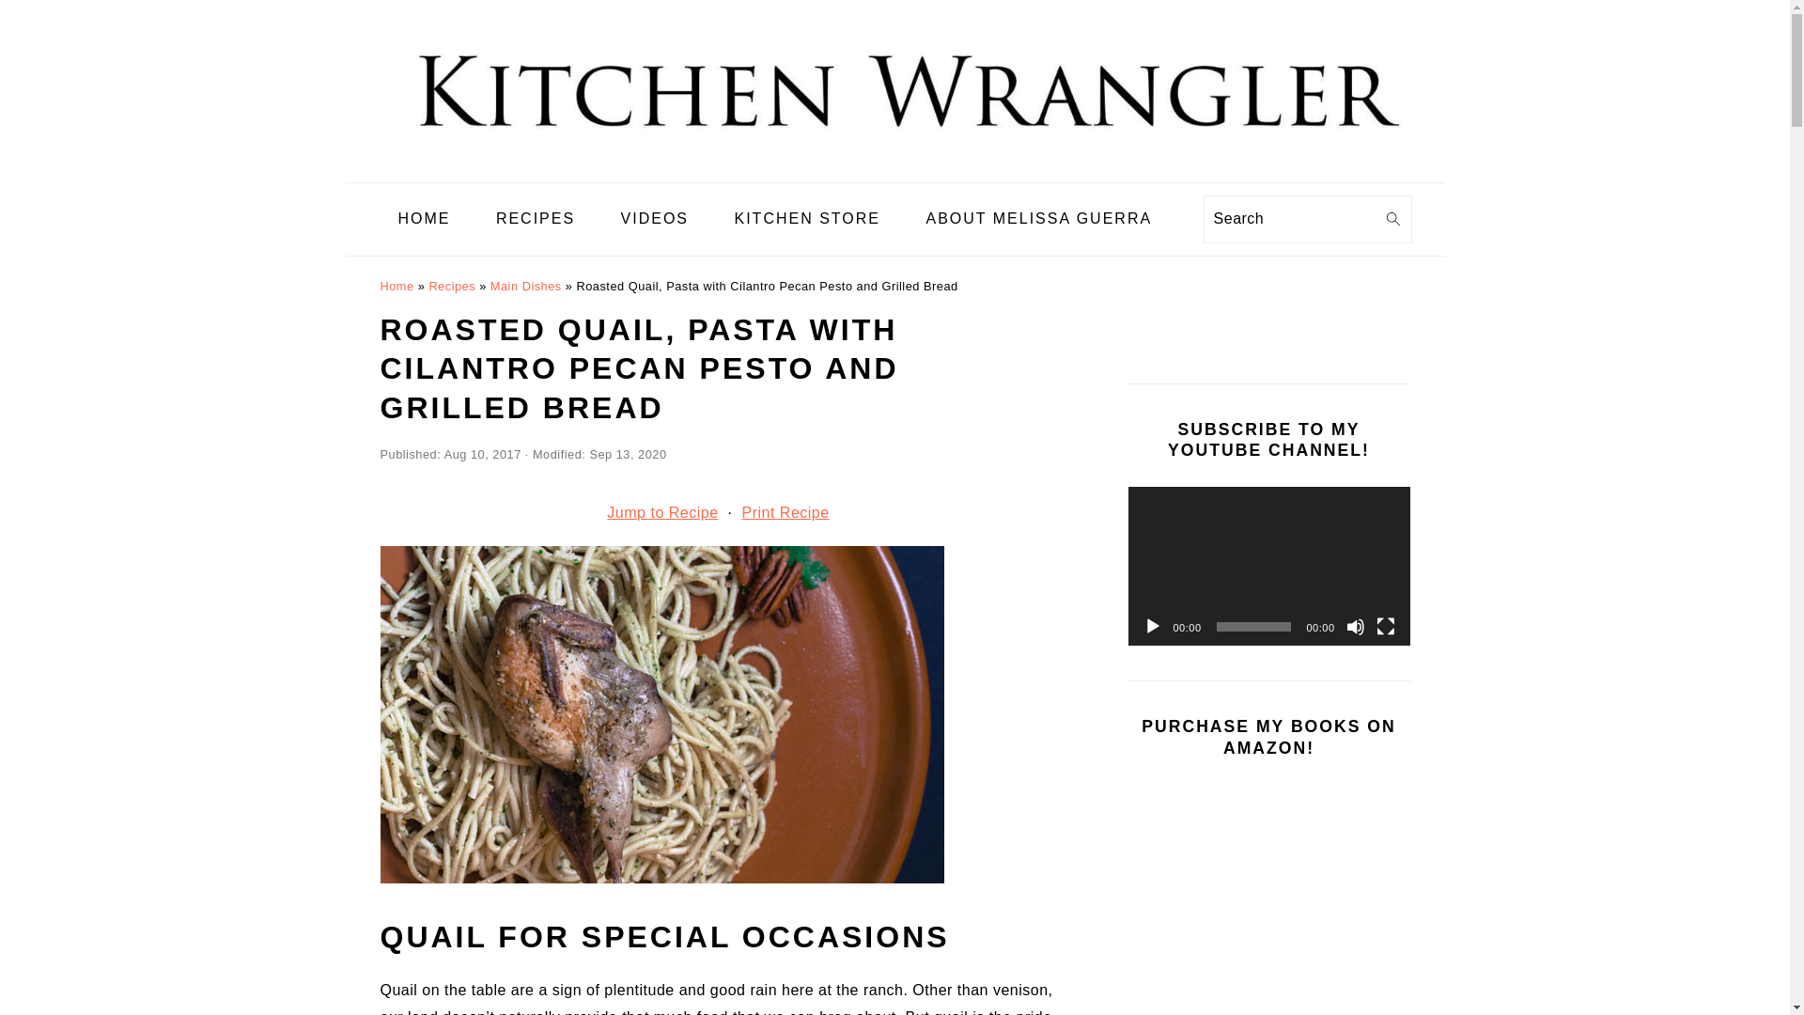 The height and width of the screenshot is (1015, 1804). Describe the element at coordinates (536, 218) in the screenshot. I see `RECIPES` at that location.